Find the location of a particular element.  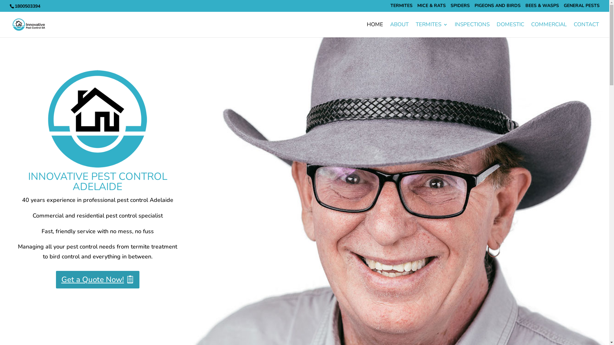

ABOUT is located at coordinates (399, 30).